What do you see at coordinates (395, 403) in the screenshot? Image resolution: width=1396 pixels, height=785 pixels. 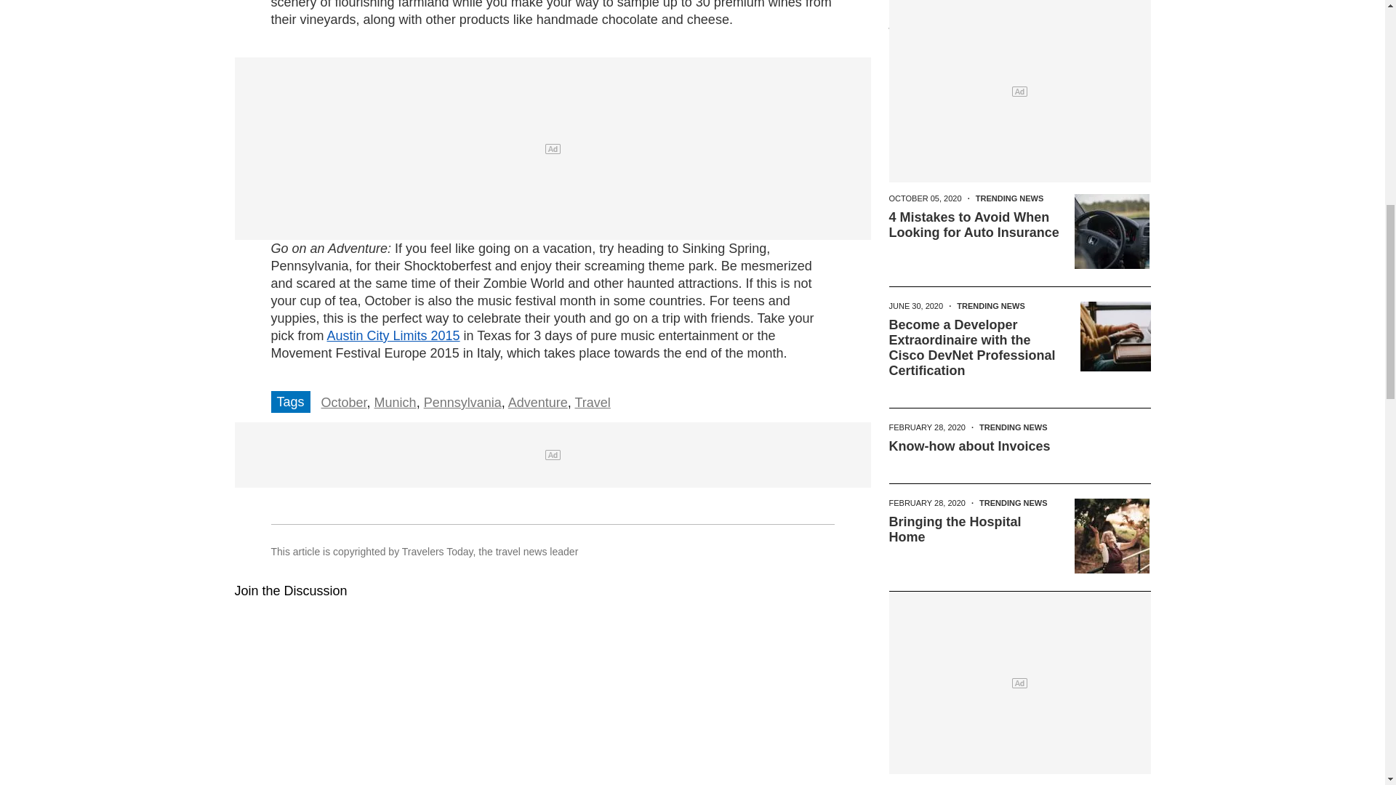 I see `Munich` at bounding box center [395, 403].